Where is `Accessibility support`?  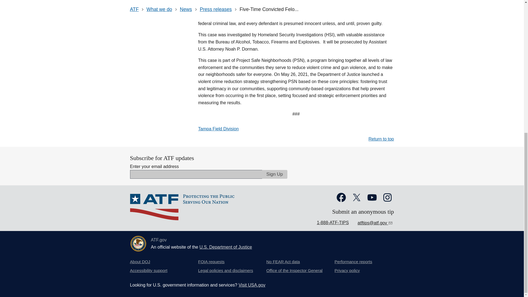 Accessibility support is located at coordinates (148, 271).